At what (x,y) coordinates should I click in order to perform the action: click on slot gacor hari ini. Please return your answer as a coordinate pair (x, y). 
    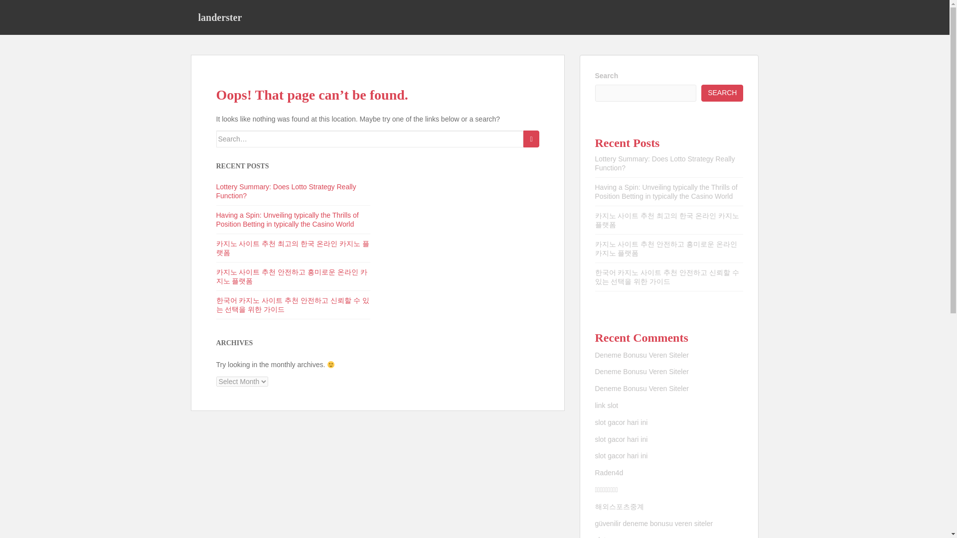
    Looking at the image, I should click on (621, 422).